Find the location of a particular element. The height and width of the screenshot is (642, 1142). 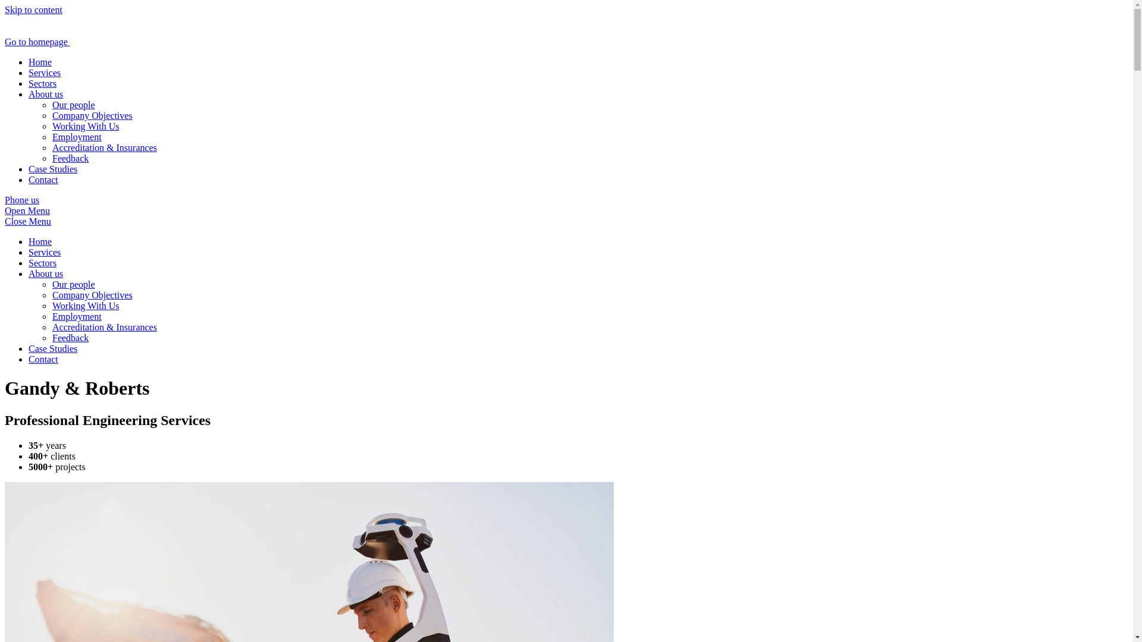

Feedback is located at coordinates (70, 338).